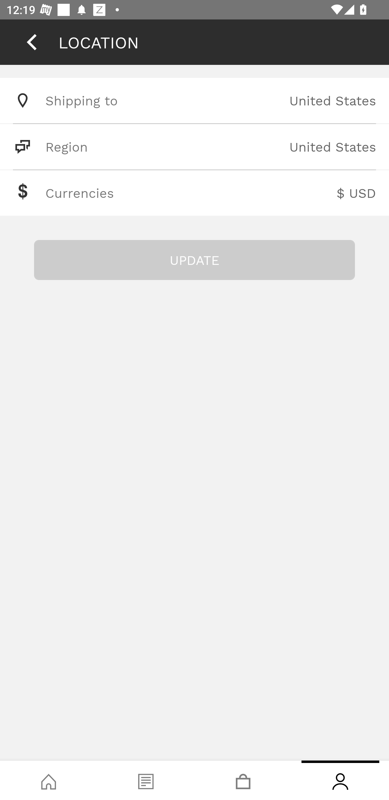 The image size is (389, 800). I want to click on Blog, tab, 2 of 4, so click(146, 780).